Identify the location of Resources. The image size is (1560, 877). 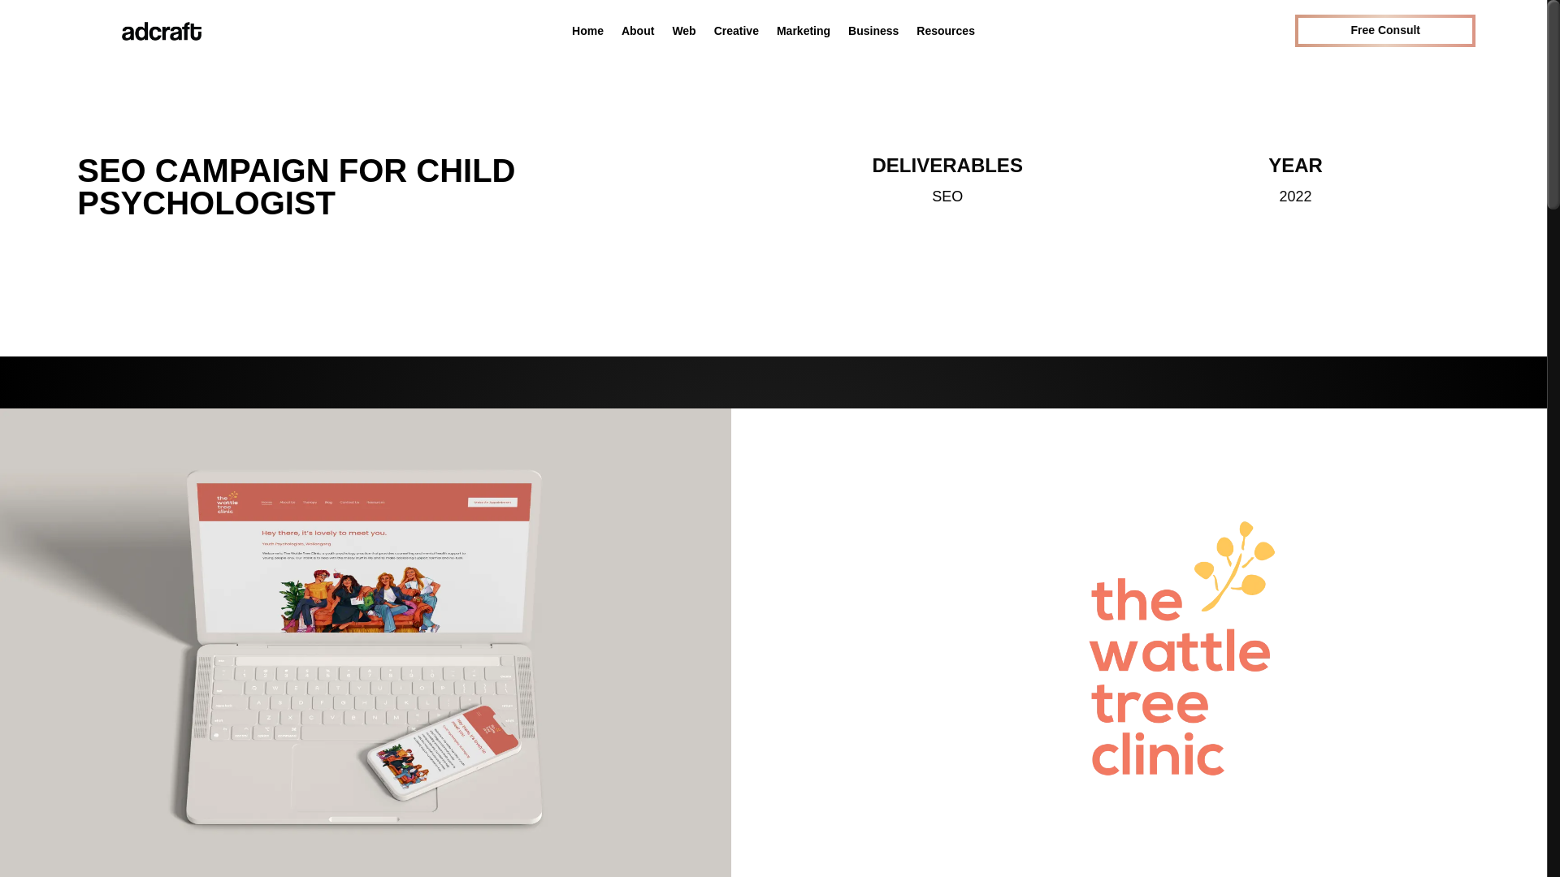
(946, 34).